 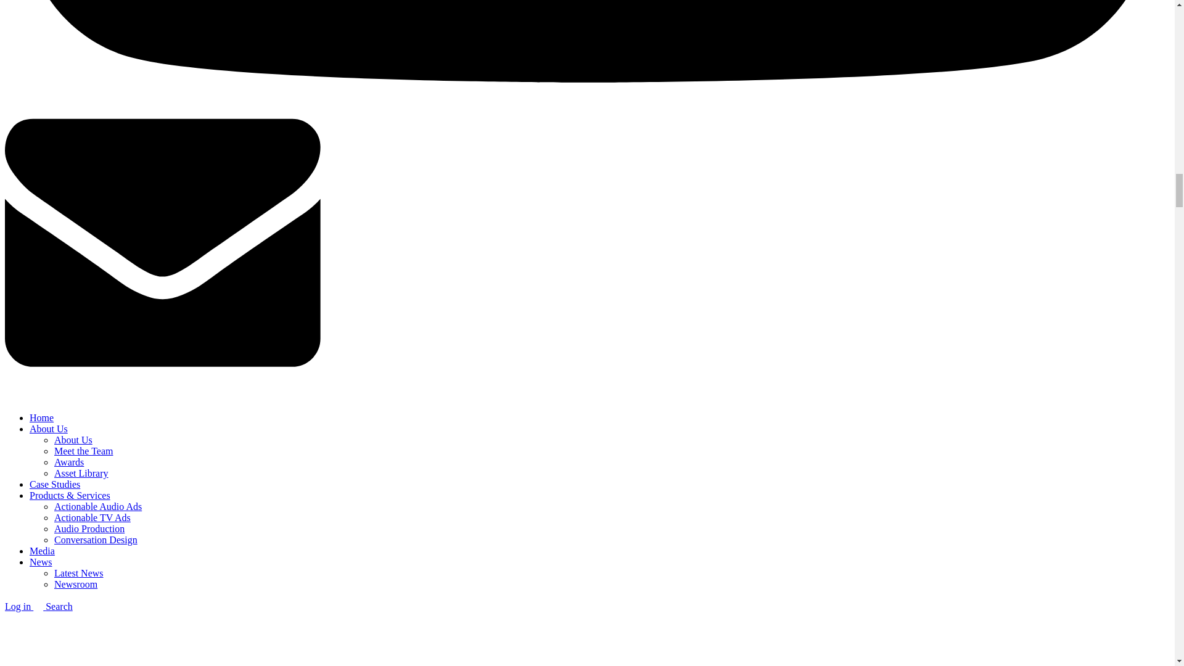 What do you see at coordinates (41, 417) in the screenshot?
I see `Home` at bounding box center [41, 417].